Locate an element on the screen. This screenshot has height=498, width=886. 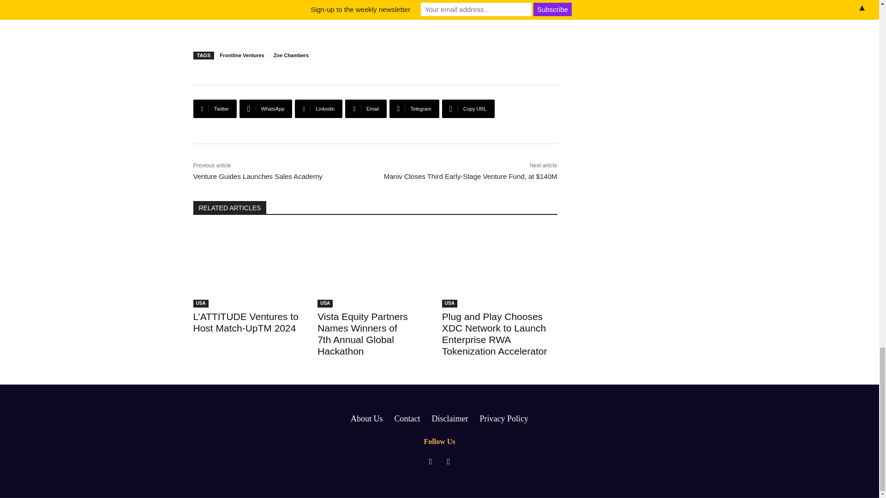
Frontline Ventures is located at coordinates (242, 55).